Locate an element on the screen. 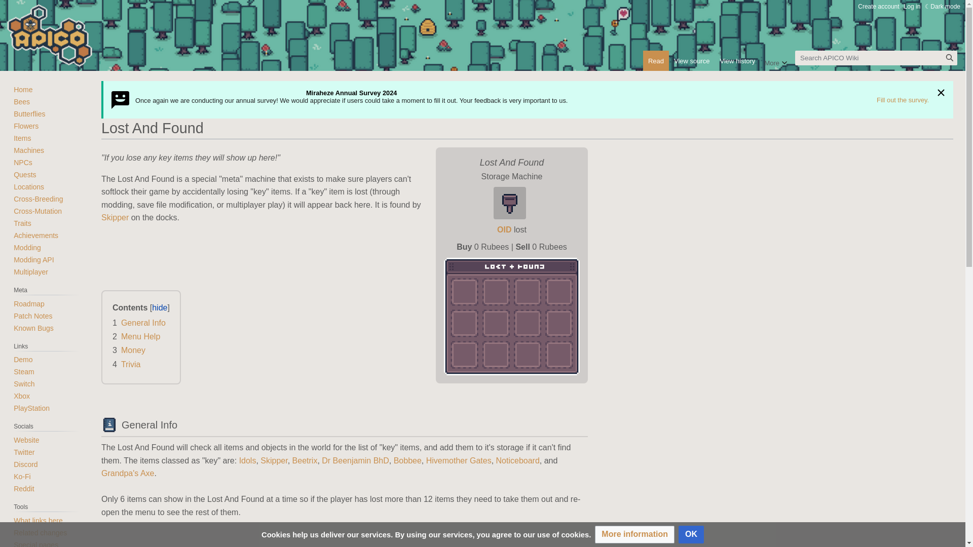 This screenshot has height=547, width=973. Beetrix is located at coordinates (305, 460).